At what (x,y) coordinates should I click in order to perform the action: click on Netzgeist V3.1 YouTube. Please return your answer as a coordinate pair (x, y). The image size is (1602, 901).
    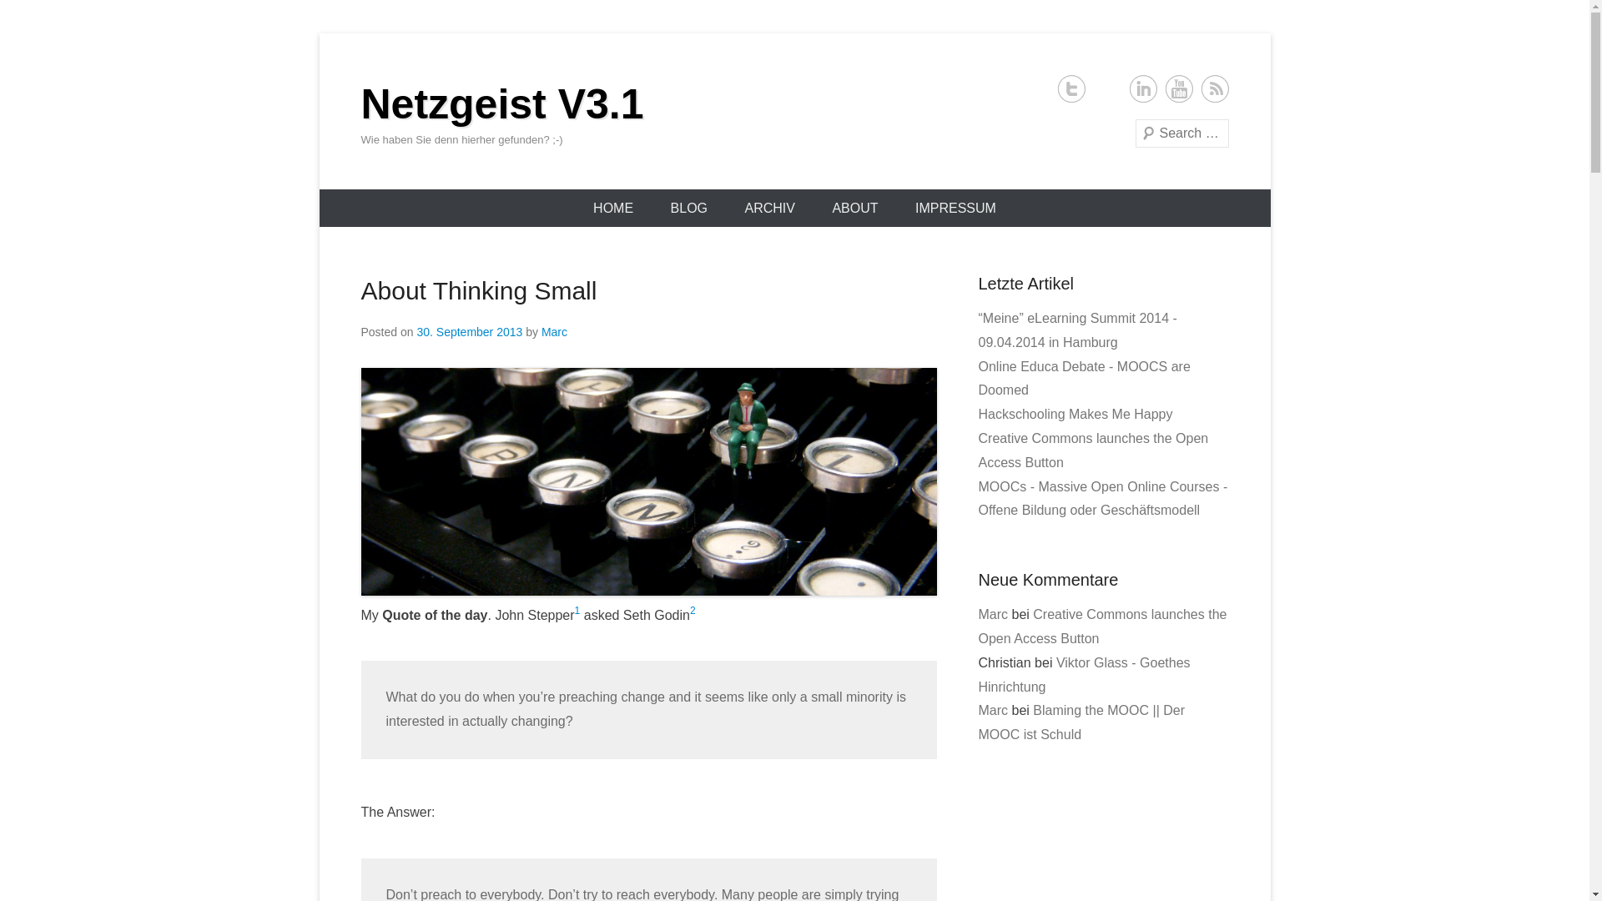
    Looking at the image, I should click on (1178, 88).